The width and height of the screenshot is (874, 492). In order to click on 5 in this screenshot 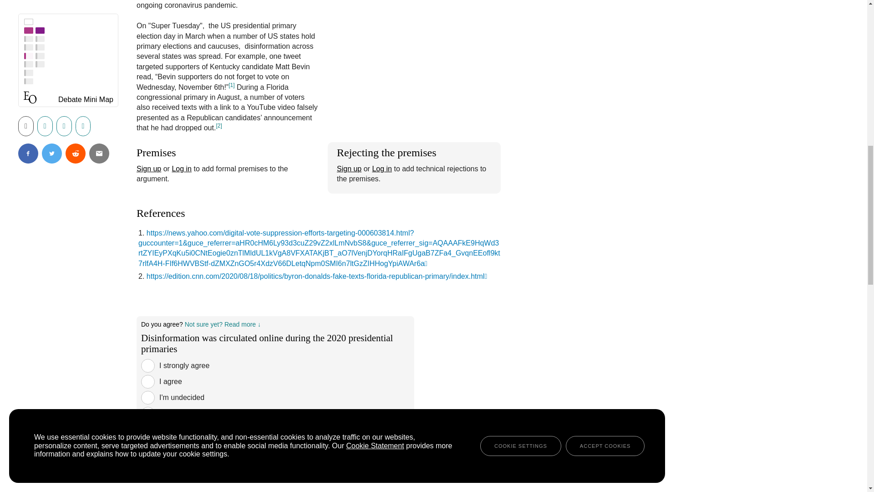, I will do `click(147, 429)`.